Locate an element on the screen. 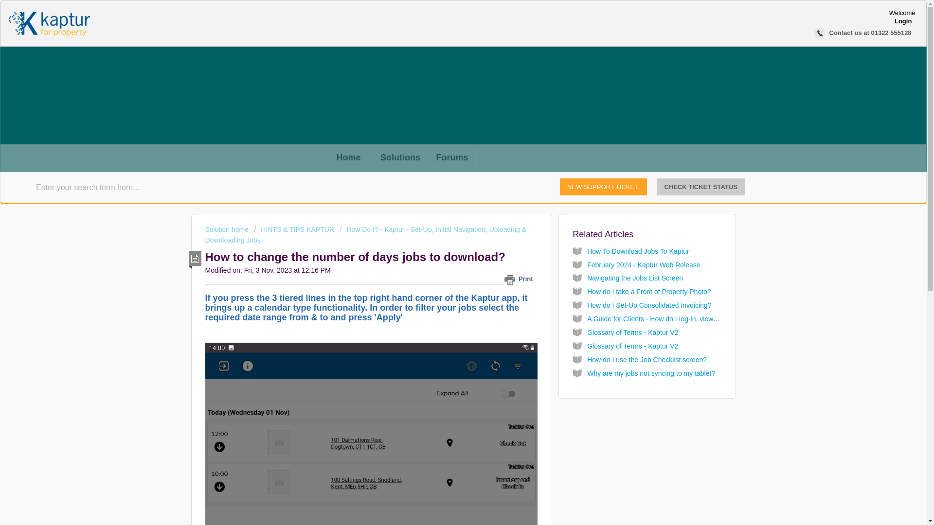  How do I use the Job Checklist screen? is located at coordinates (647, 360).